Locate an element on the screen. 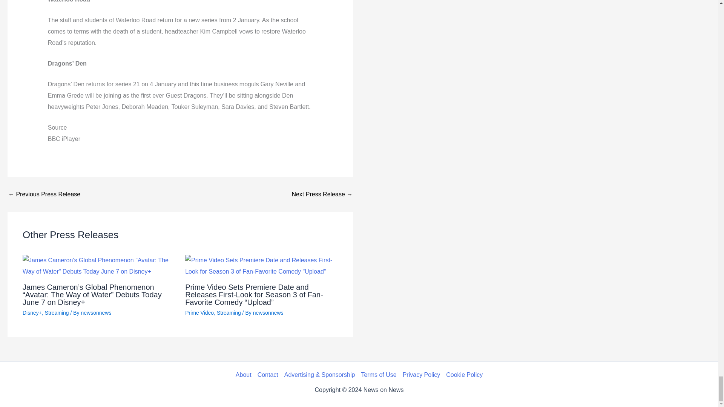 The height and width of the screenshot is (407, 724). View all posts by newsonnews is located at coordinates (268, 313).